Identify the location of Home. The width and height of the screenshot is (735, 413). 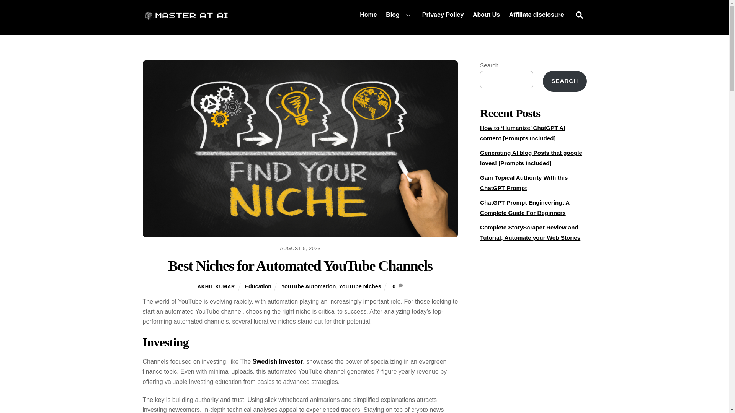
(368, 15).